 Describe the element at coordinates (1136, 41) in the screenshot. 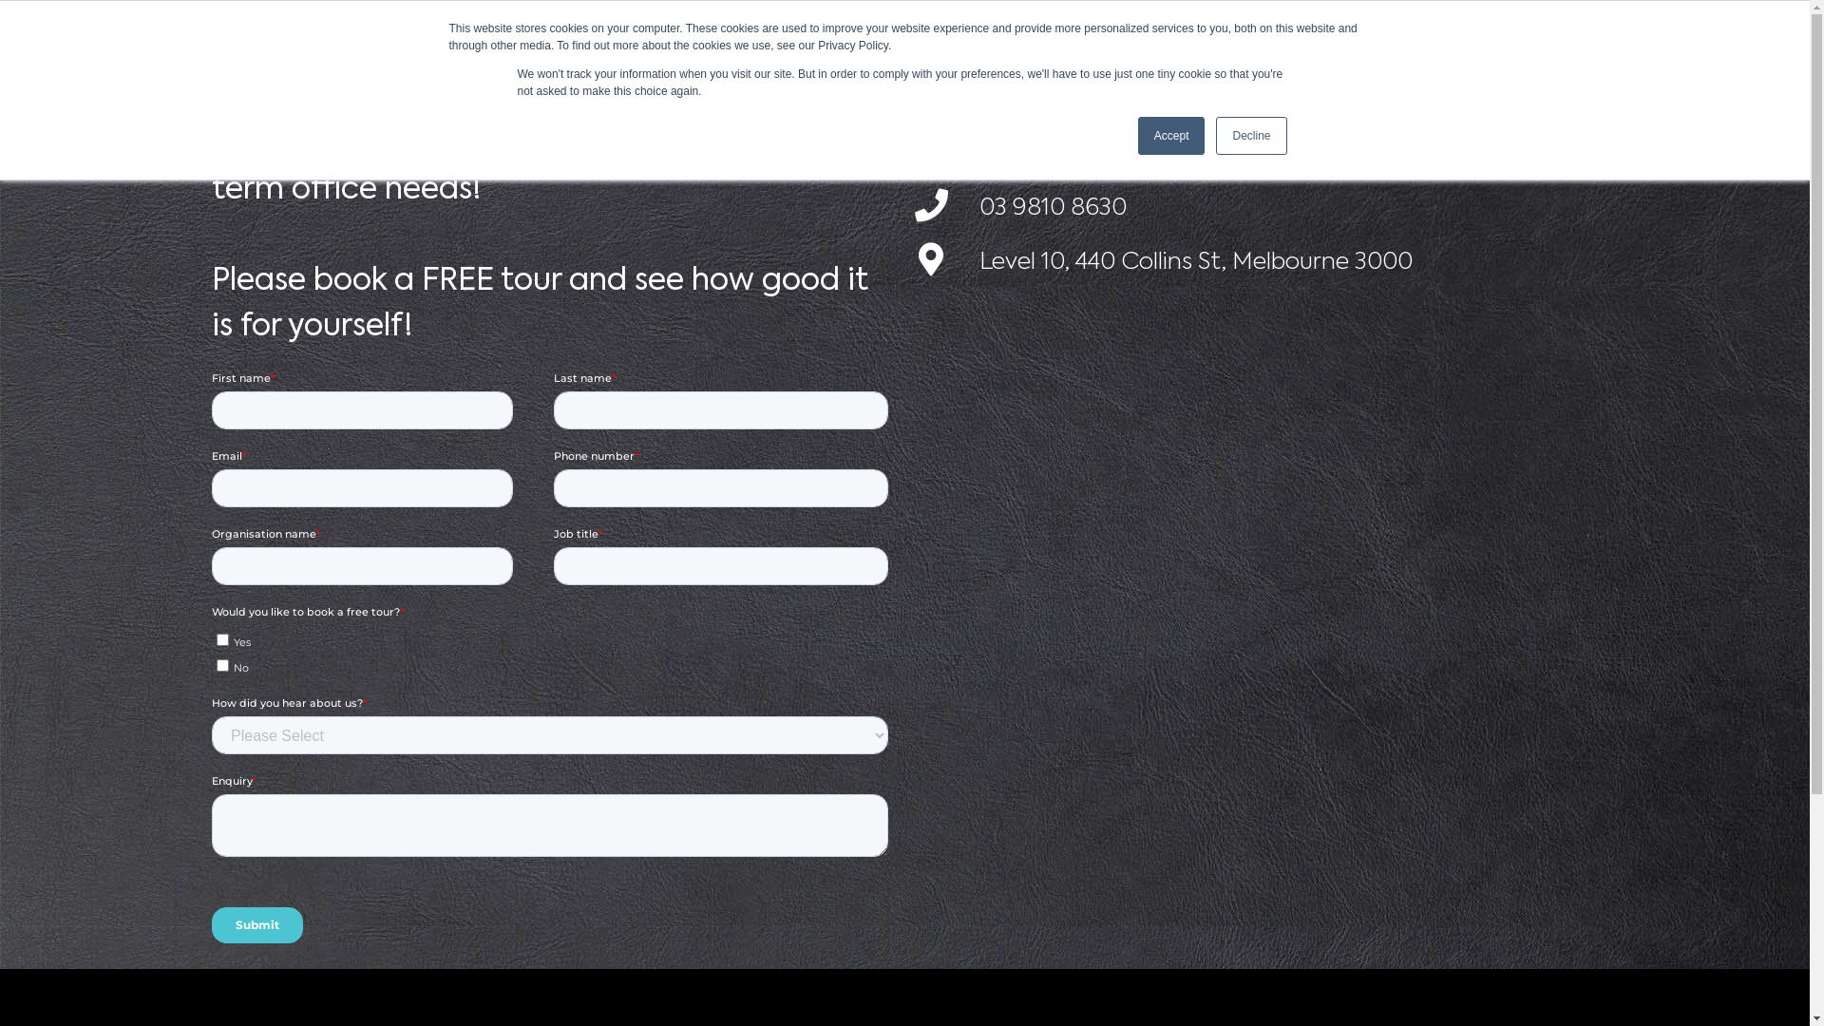

I see `BOOK MEETING ROOM` at that location.